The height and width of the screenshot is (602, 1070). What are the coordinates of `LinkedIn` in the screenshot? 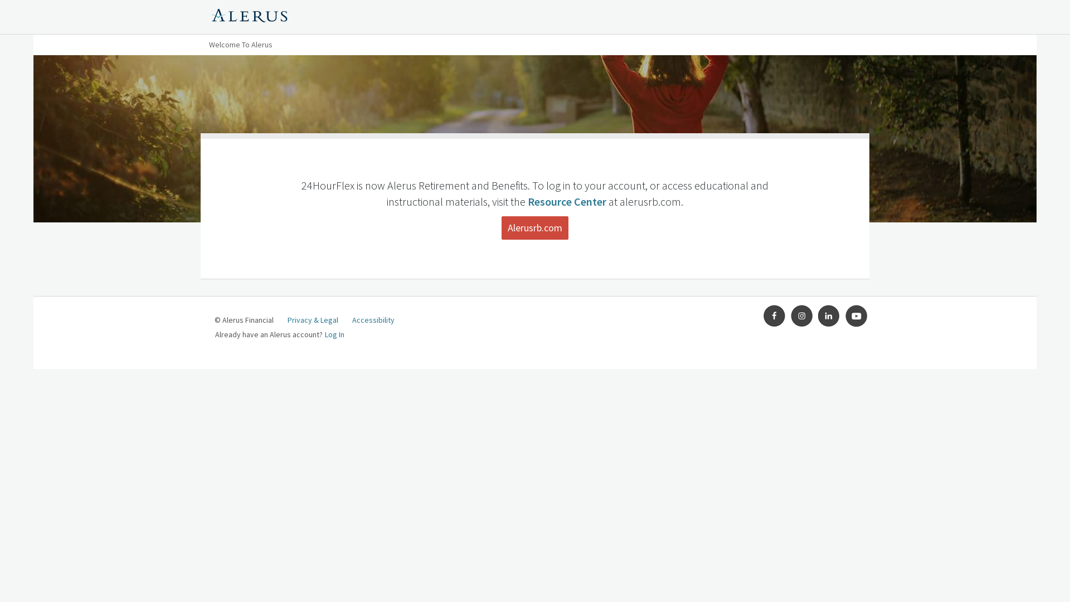 It's located at (829, 316).